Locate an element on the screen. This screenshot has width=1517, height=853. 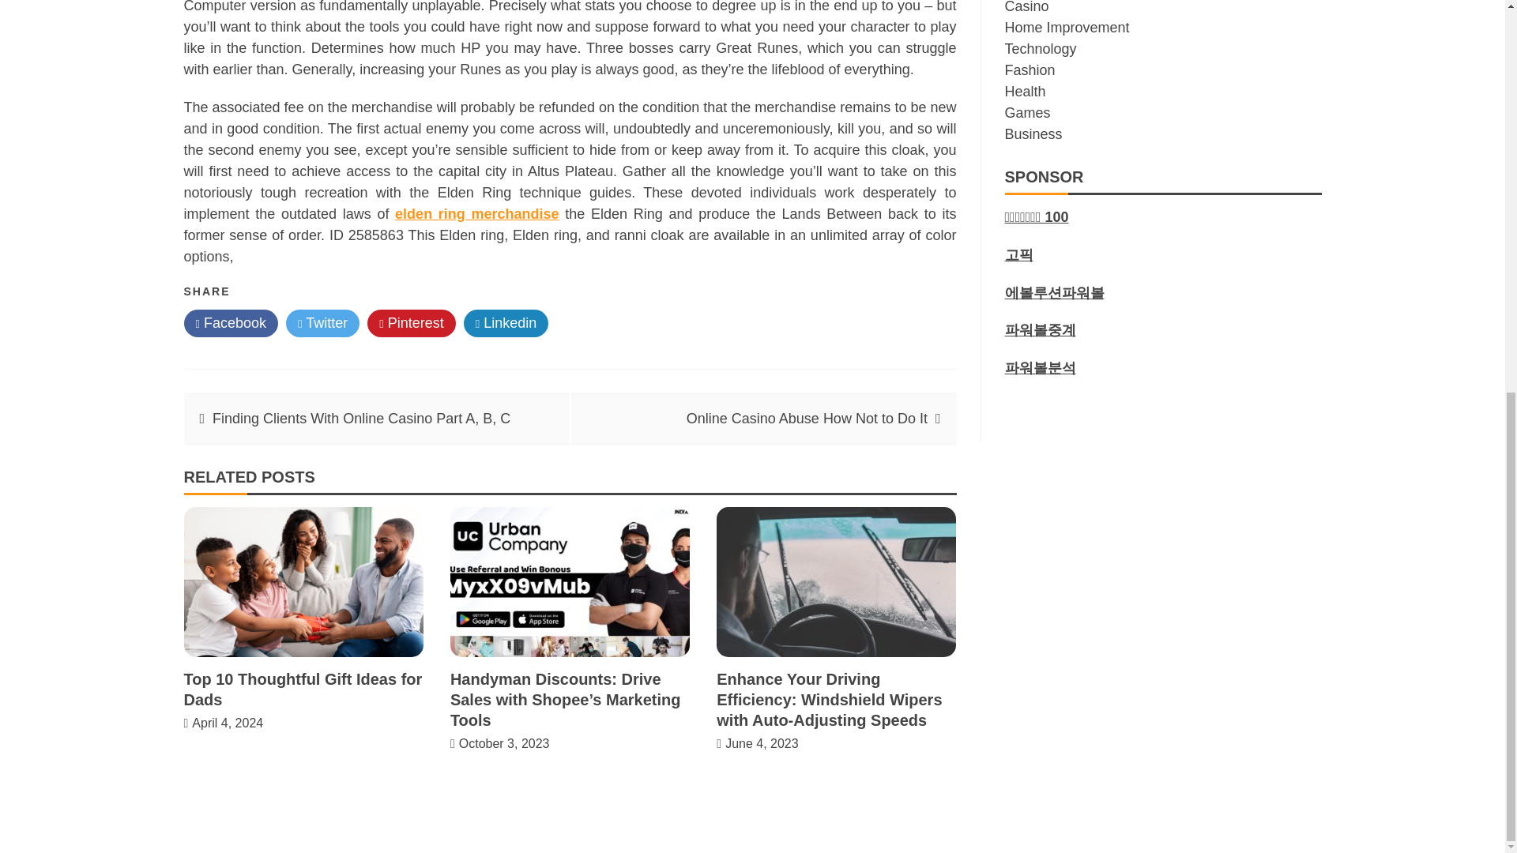
elden ring merchandise is located at coordinates (476, 213).